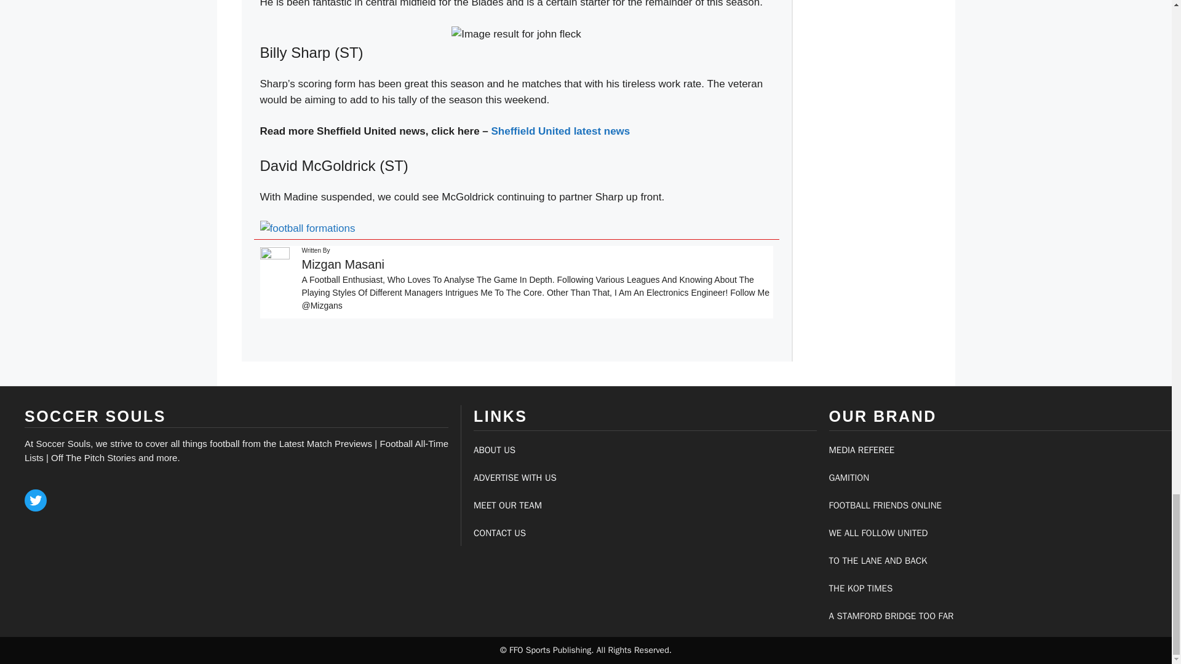  What do you see at coordinates (36, 500) in the screenshot?
I see `Twitter` at bounding box center [36, 500].